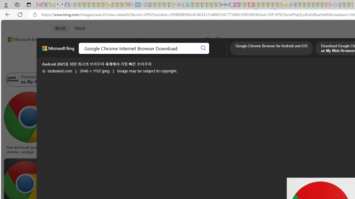  What do you see at coordinates (176, 54) in the screenshot?
I see `ACADEMIC` at bounding box center [176, 54].